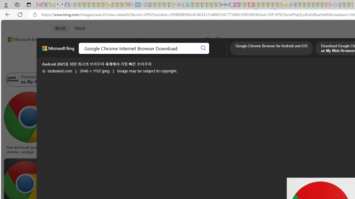  What do you see at coordinates (176, 54) in the screenshot?
I see `ACADEMIC` at bounding box center [176, 54].